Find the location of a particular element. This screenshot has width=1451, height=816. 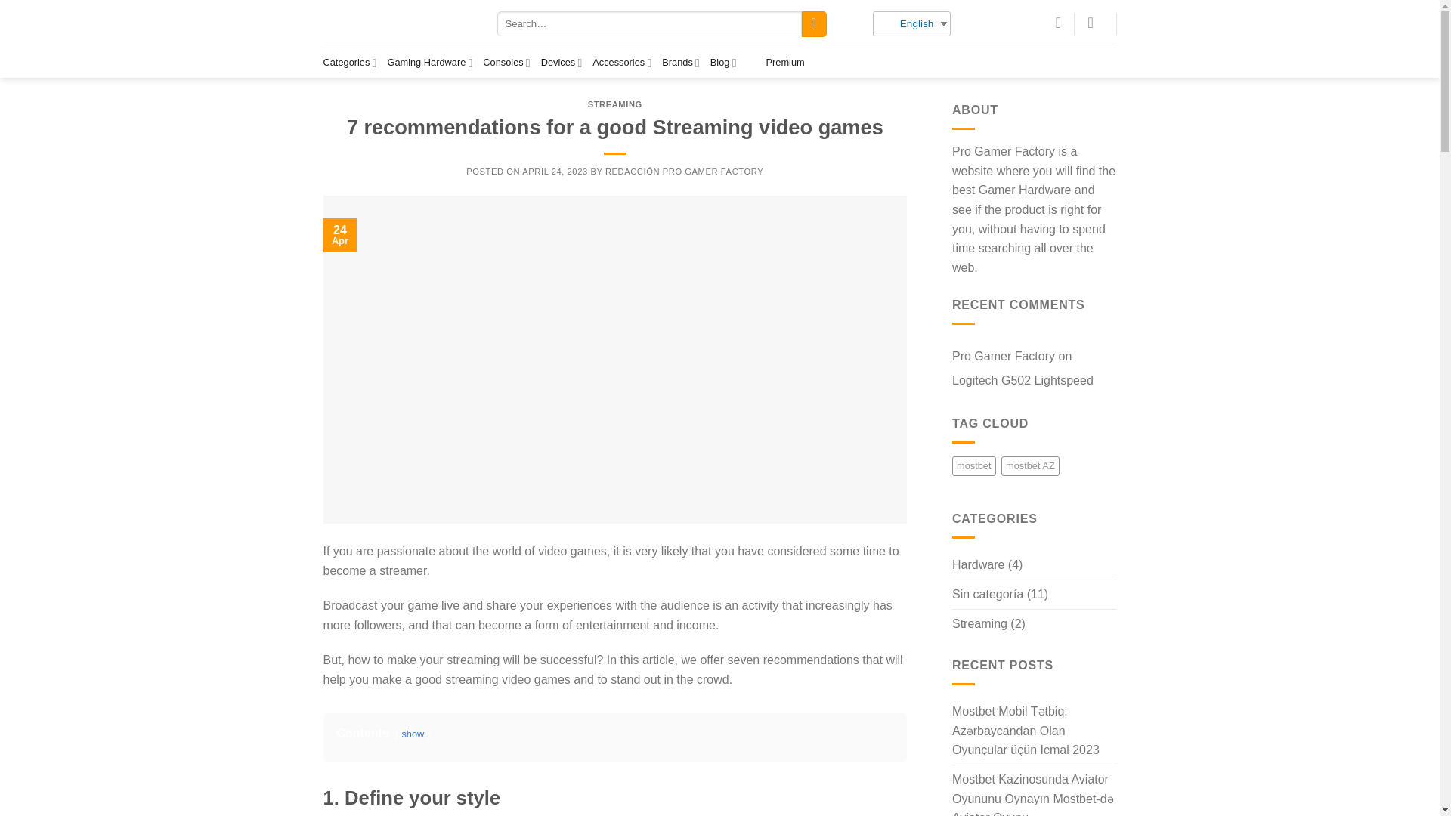

Search is located at coordinates (815, 23).